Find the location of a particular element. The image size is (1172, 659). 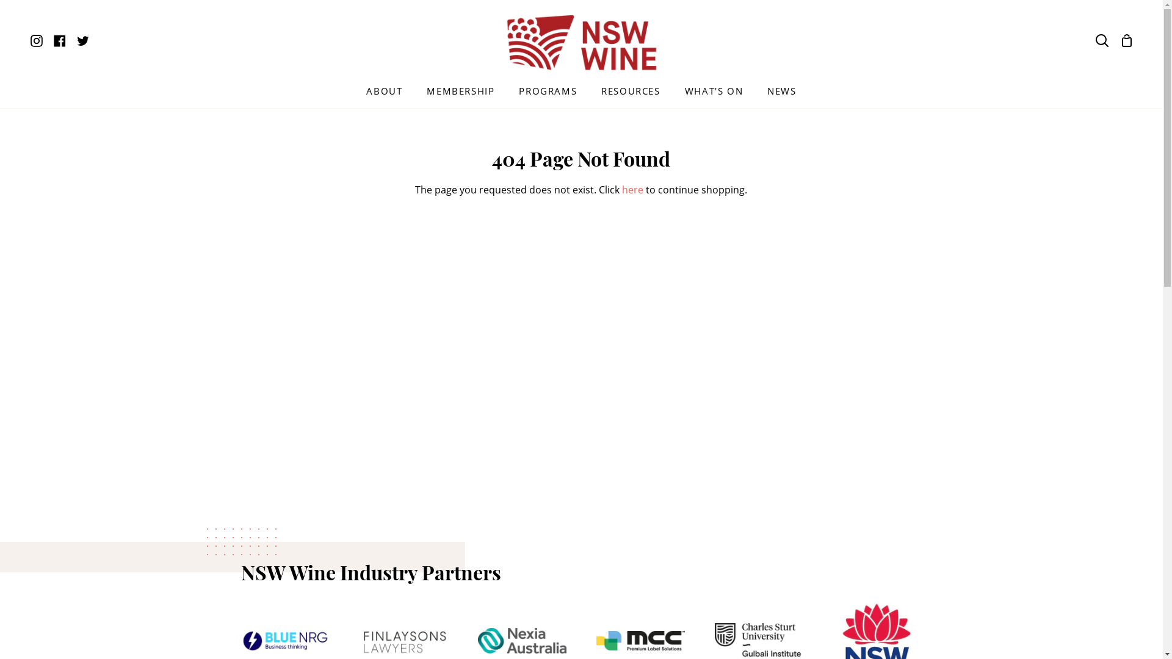

Instagram is located at coordinates (39, 40).